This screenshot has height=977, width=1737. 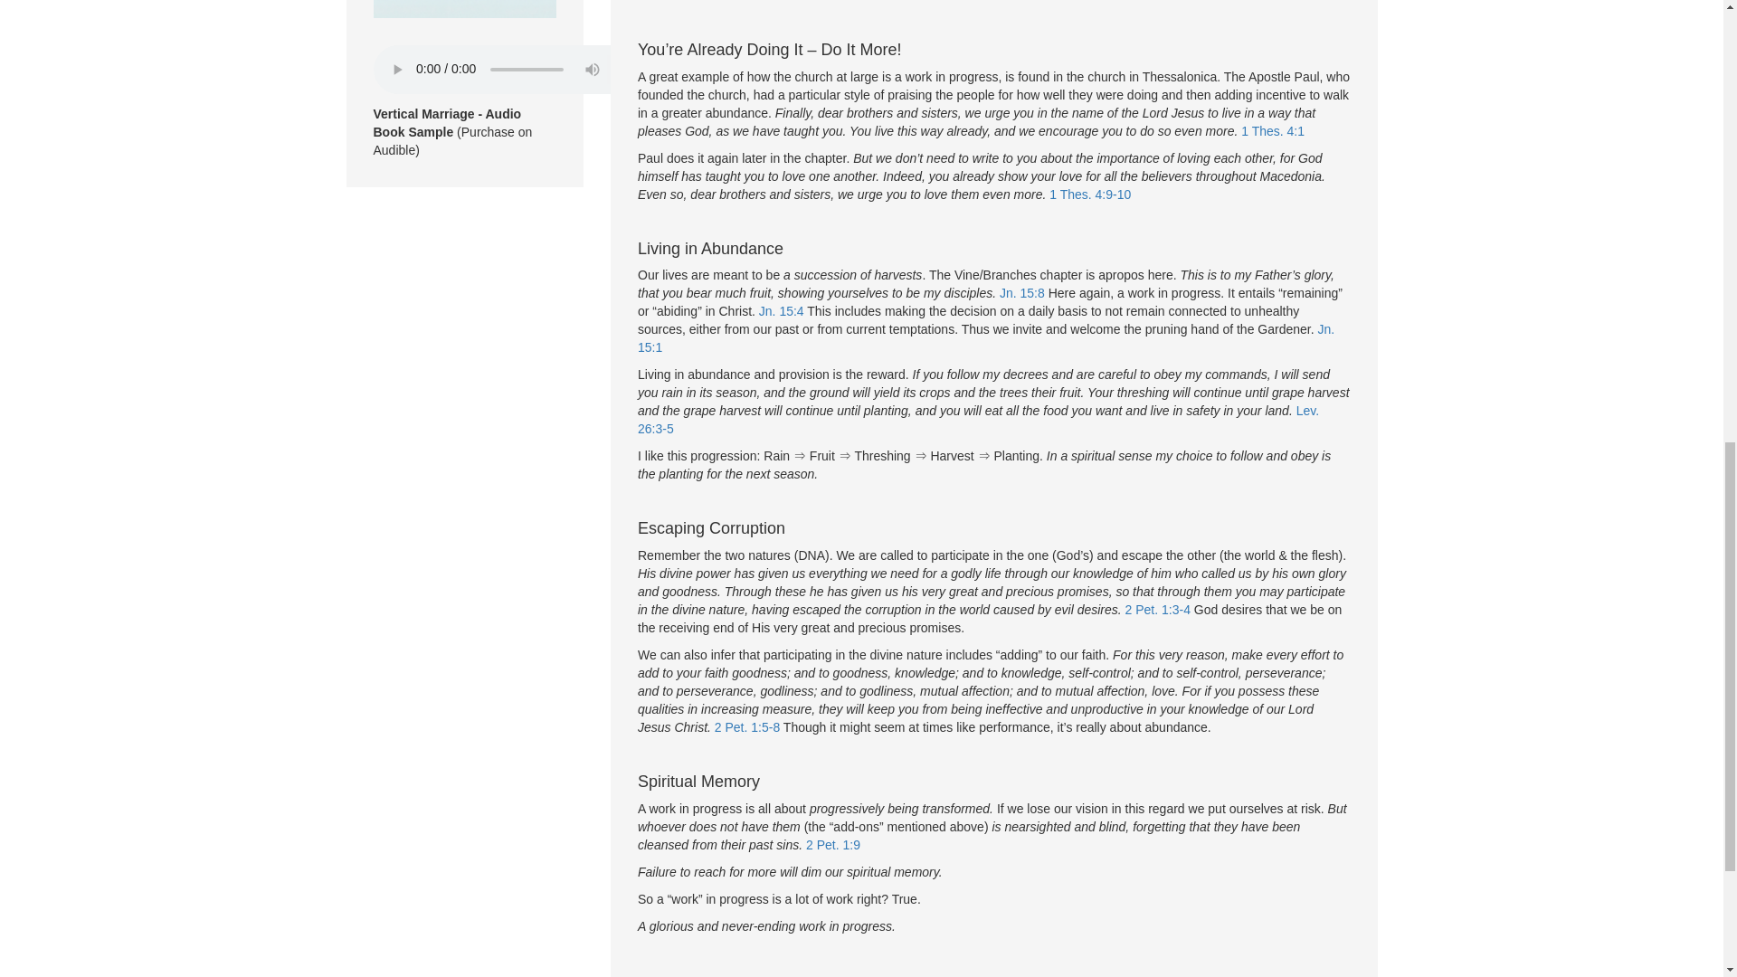 I want to click on 2 Pet. 1:5-8, so click(x=747, y=727).